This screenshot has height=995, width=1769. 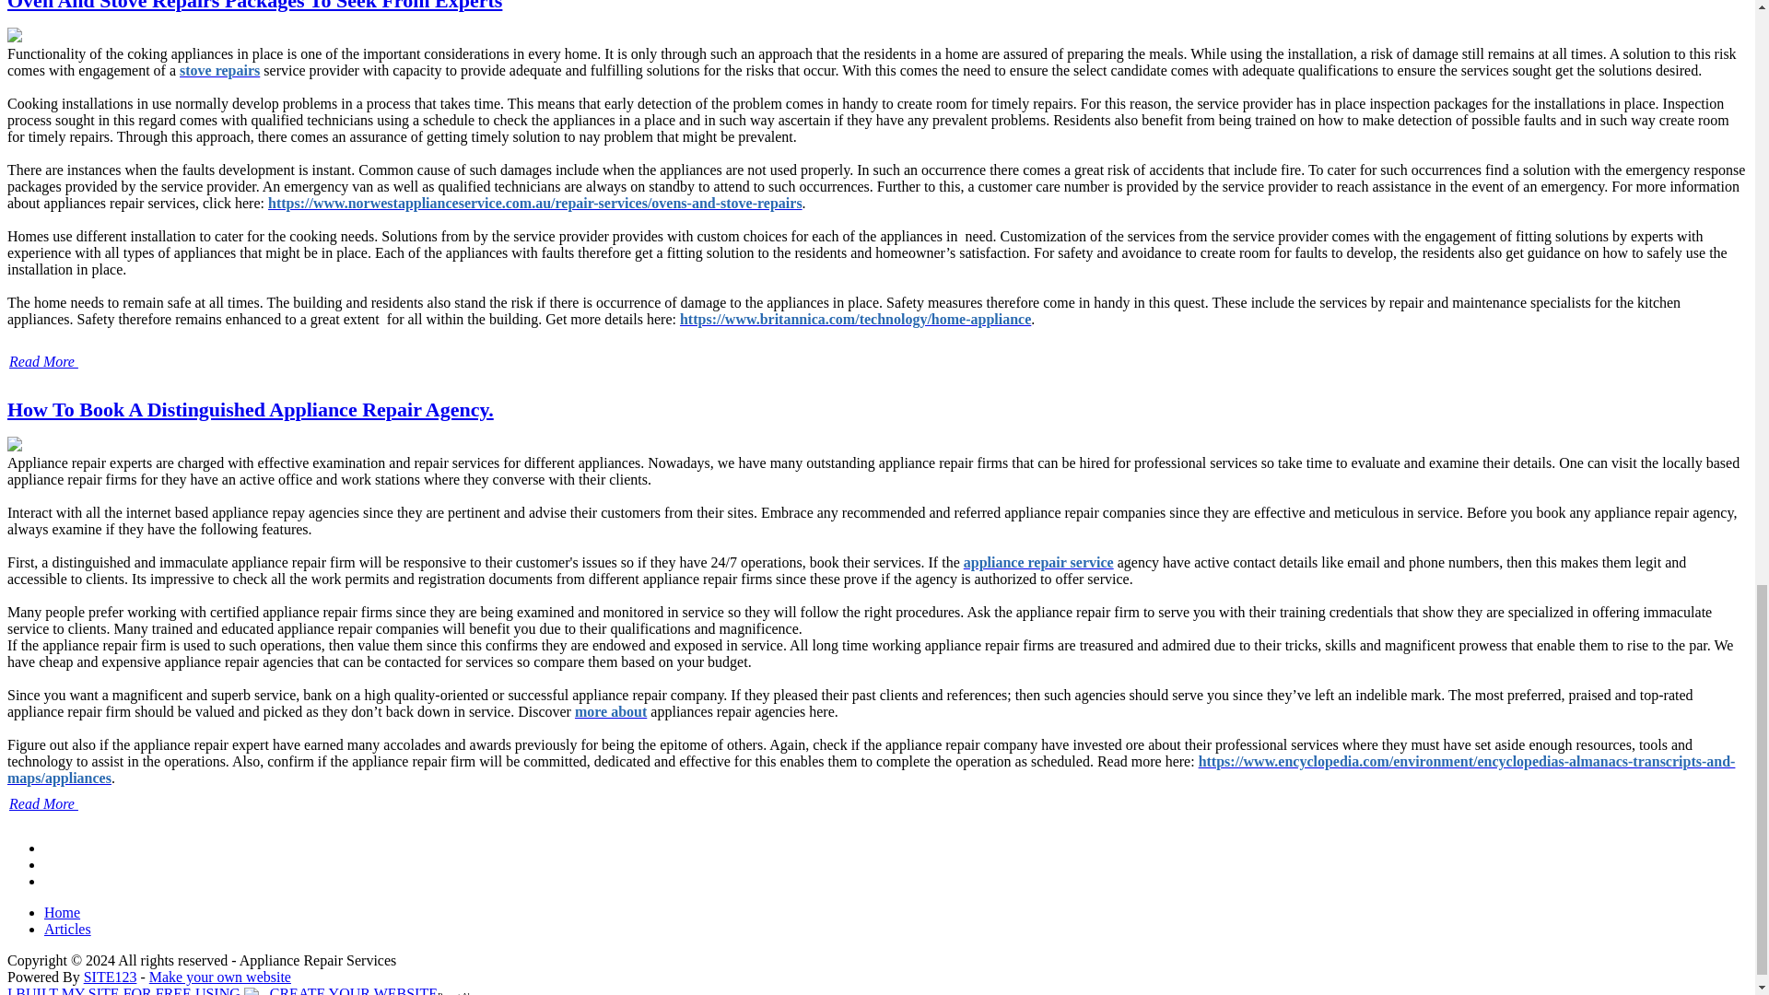 I want to click on Articles, so click(x=68, y=929).